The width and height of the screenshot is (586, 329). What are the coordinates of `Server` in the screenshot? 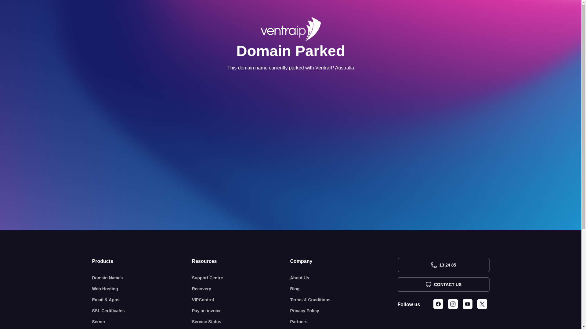 It's located at (142, 322).